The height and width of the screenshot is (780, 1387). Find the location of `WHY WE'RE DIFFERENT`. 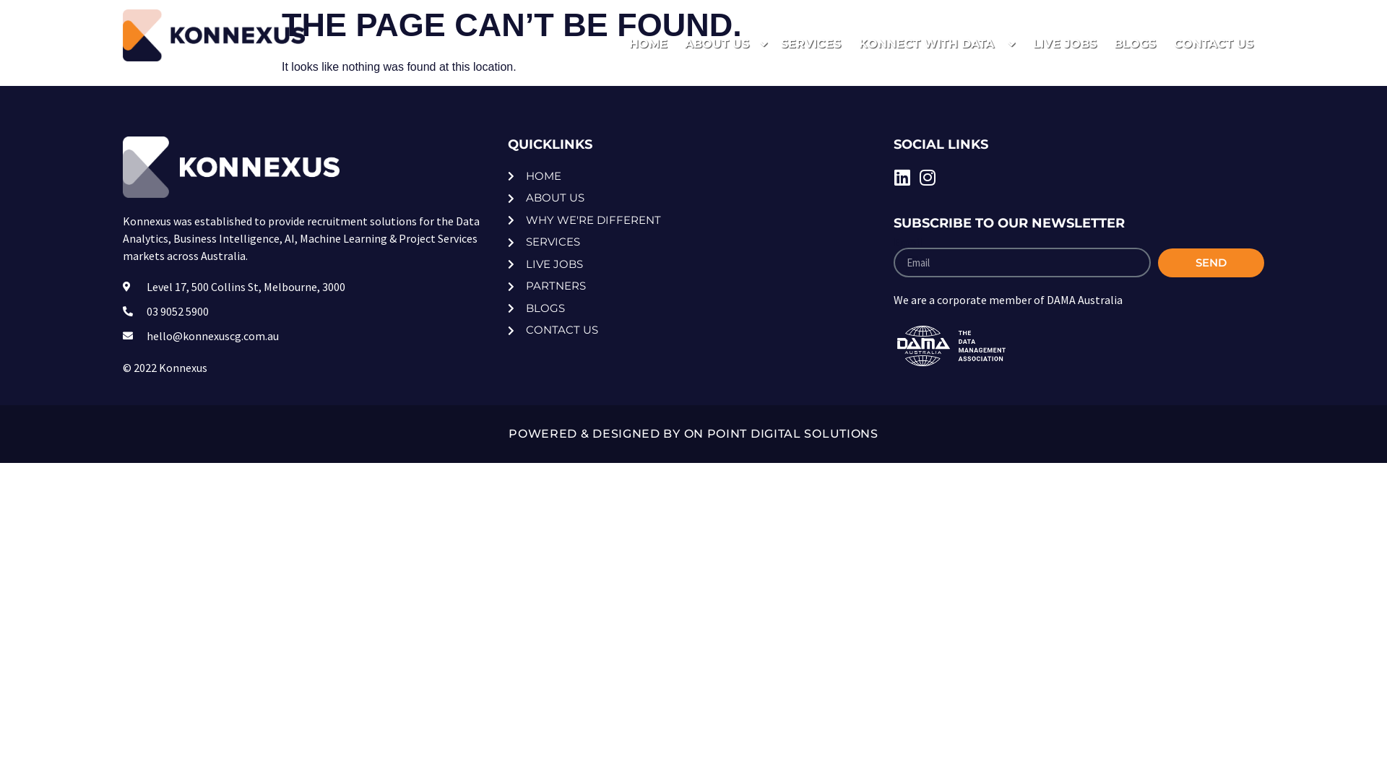

WHY WE'RE DIFFERENT is located at coordinates (693, 221).